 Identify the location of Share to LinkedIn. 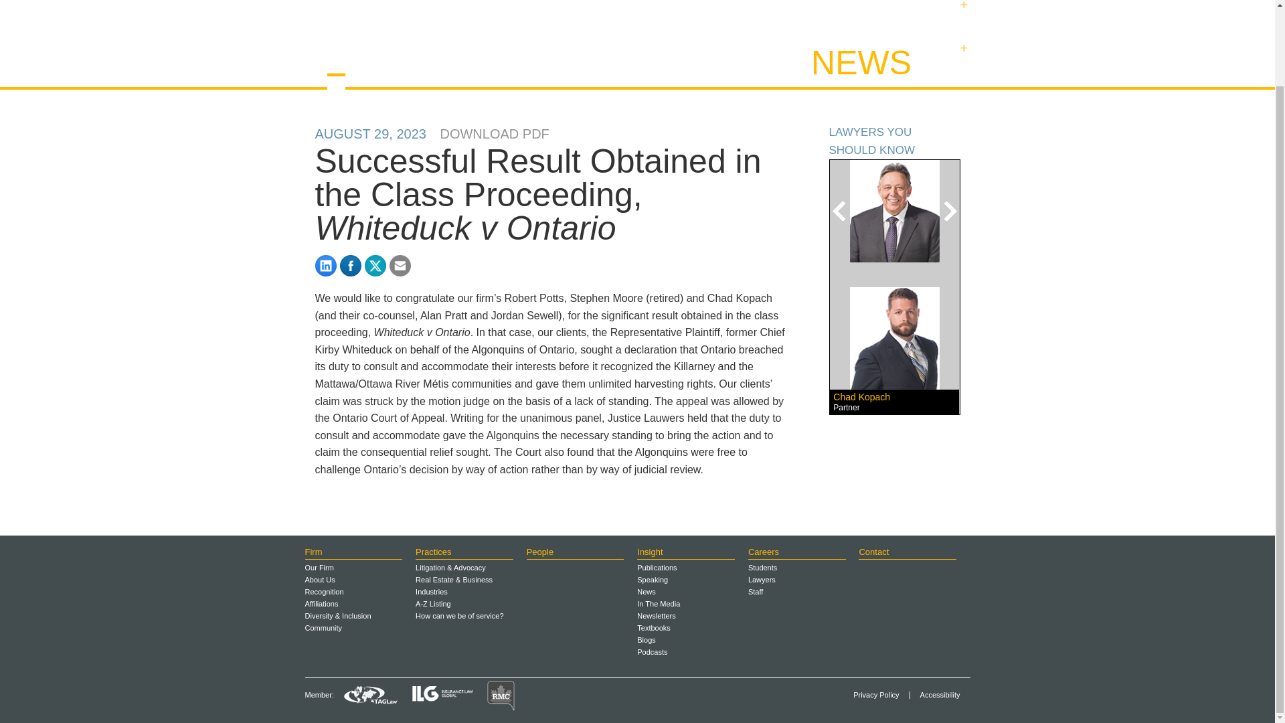
(325, 265).